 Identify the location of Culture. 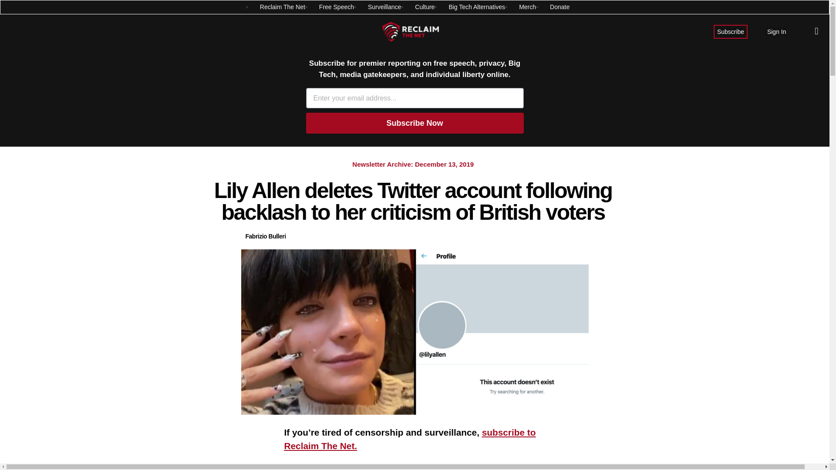
(425, 7).